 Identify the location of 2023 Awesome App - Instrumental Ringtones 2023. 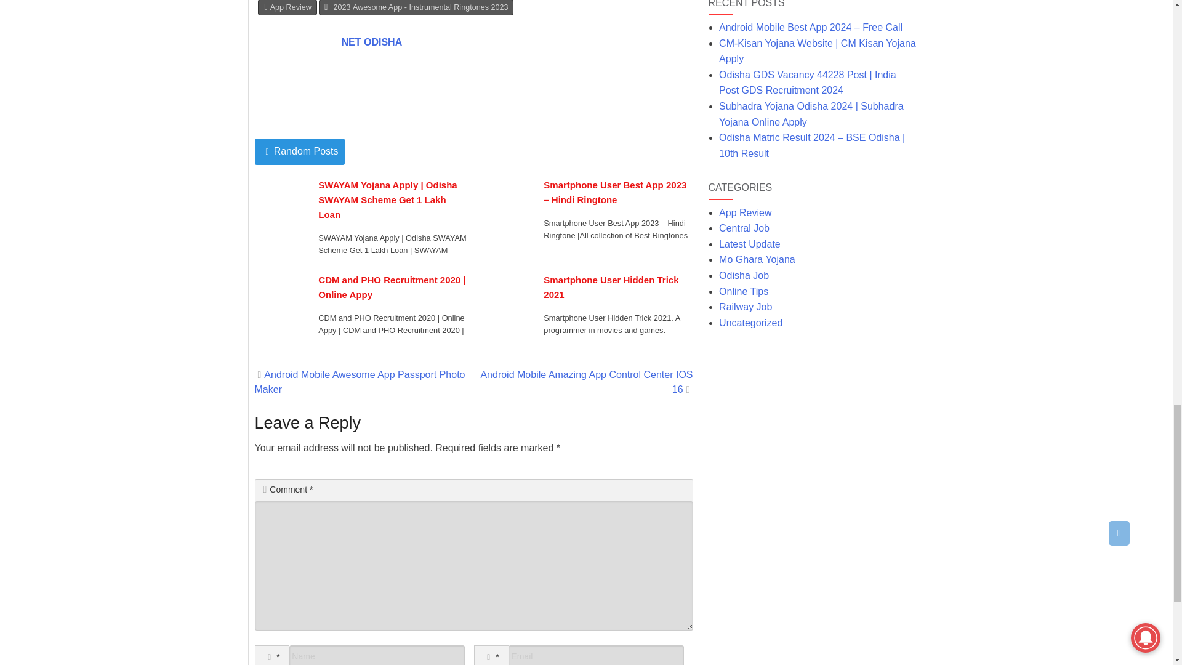
(416, 7).